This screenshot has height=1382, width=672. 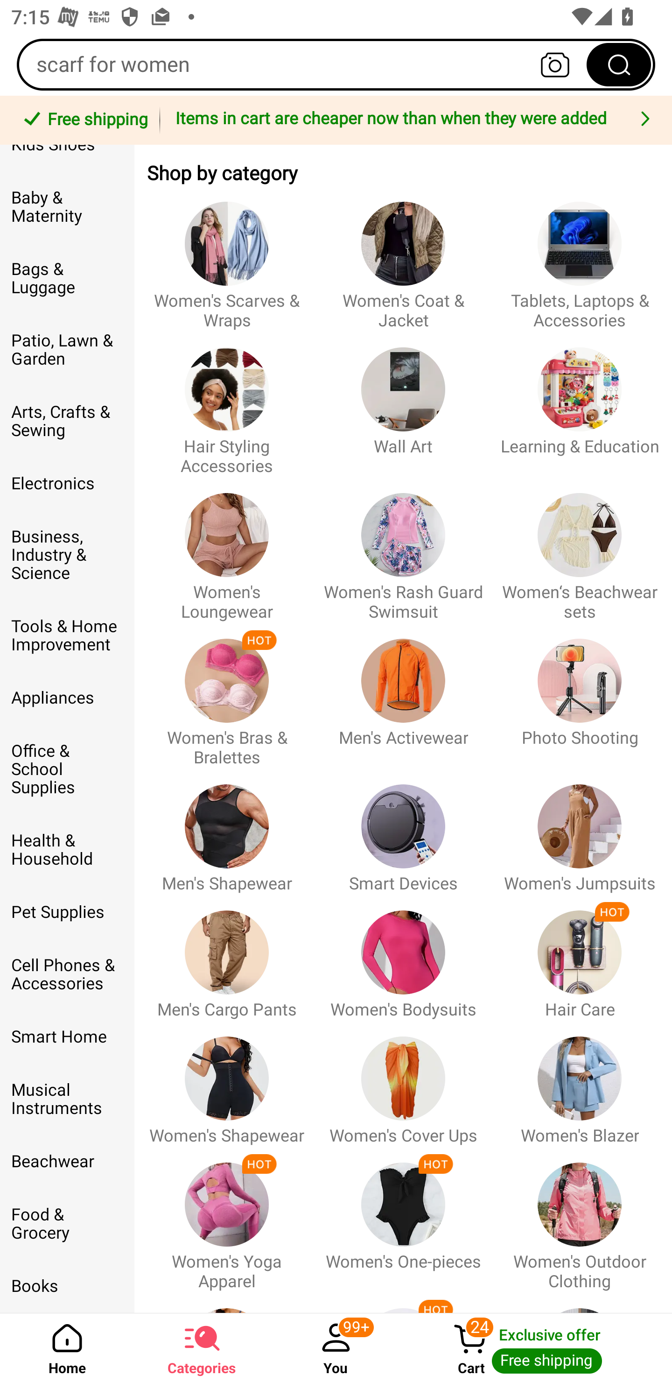 I want to click on Women's Coat & Jacket, so click(x=403, y=258).